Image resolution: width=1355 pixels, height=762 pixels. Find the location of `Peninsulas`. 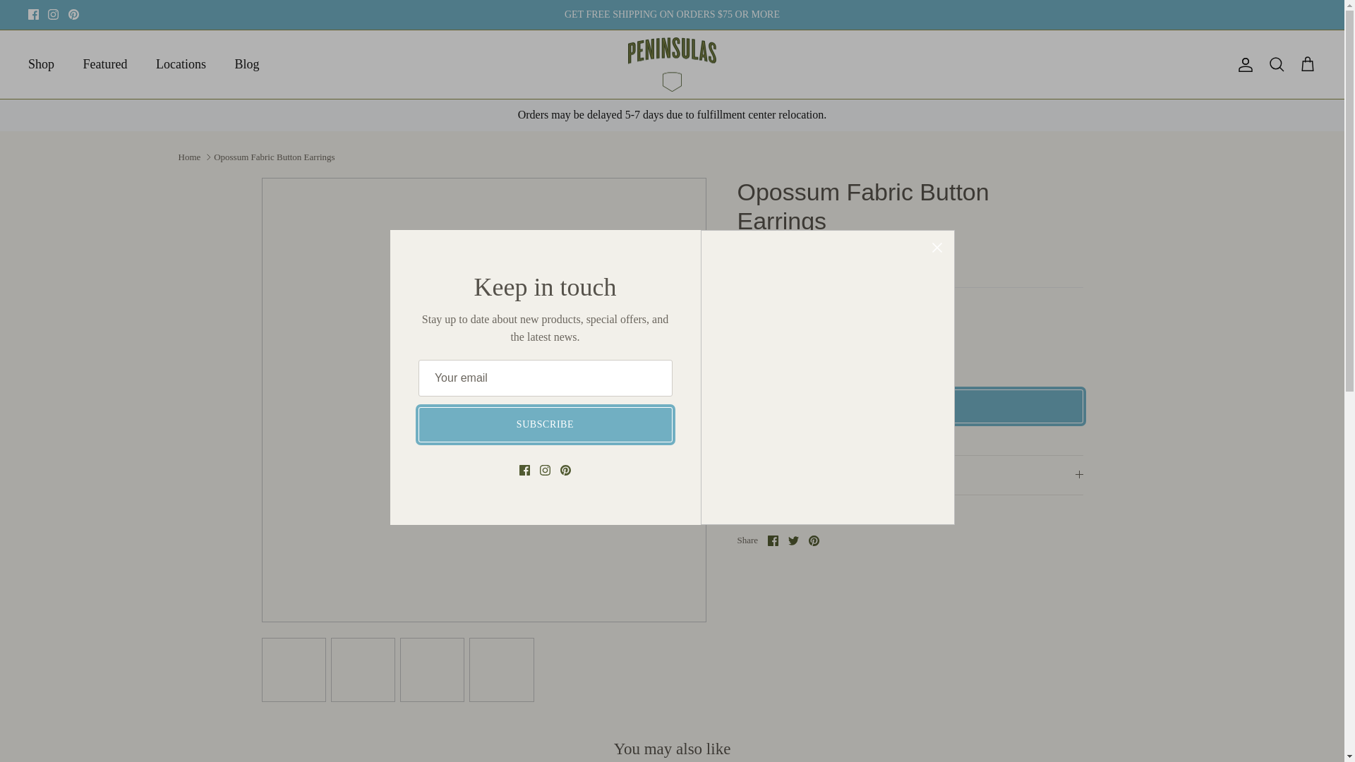

Peninsulas is located at coordinates (672, 64).